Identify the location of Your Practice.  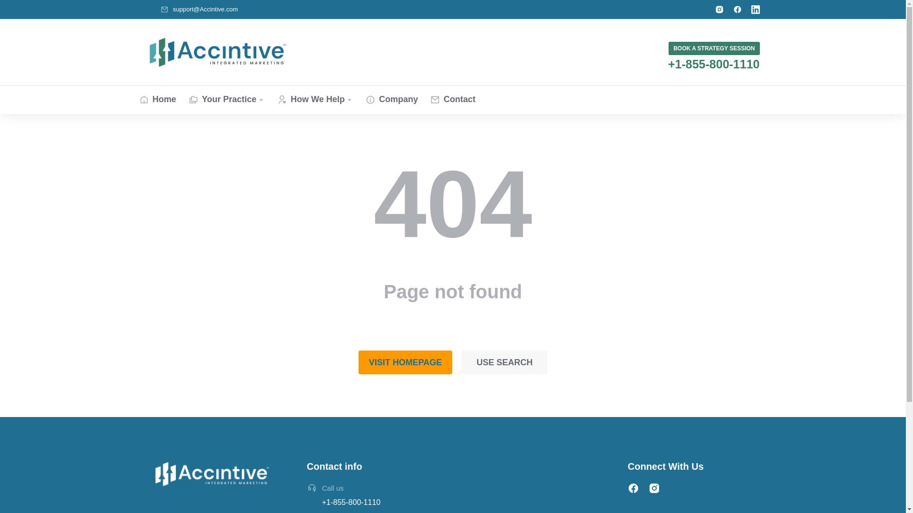
(227, 100).